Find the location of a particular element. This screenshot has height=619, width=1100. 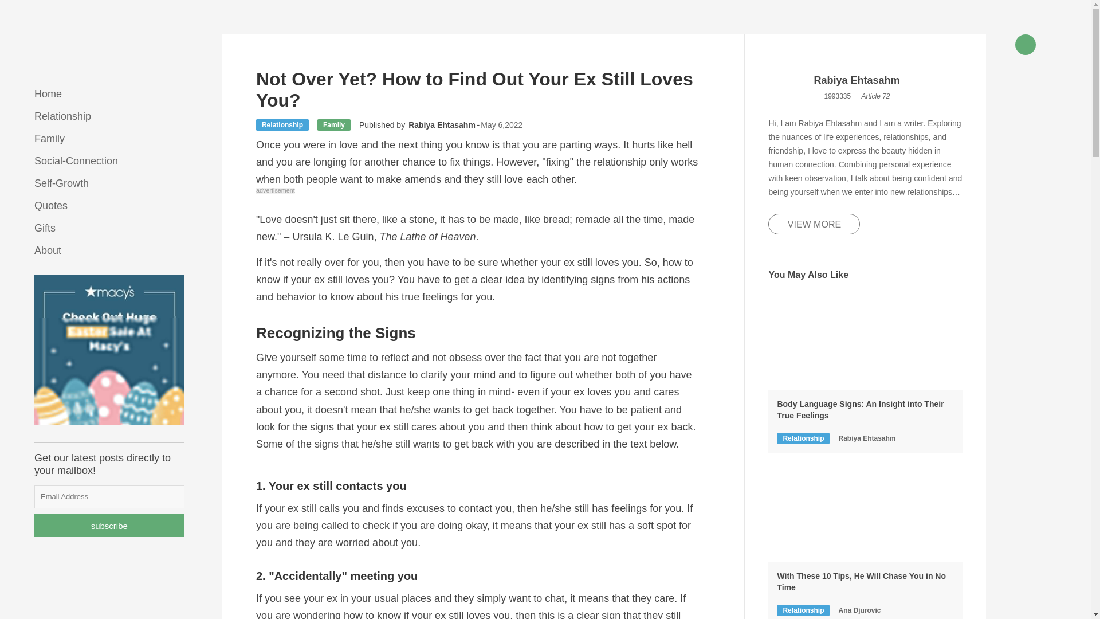

Social-Connection is located at coordinates (76, 160).